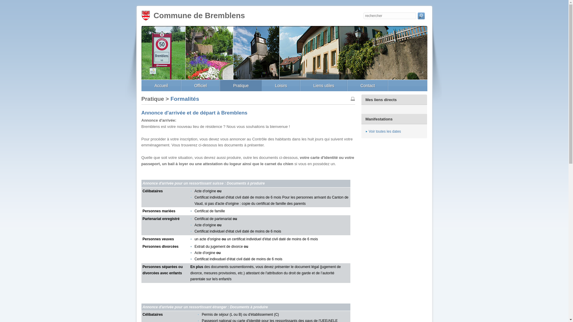  Describe the element at coordinates (368, 86) in the screenshot. I see `Contact` at that location.